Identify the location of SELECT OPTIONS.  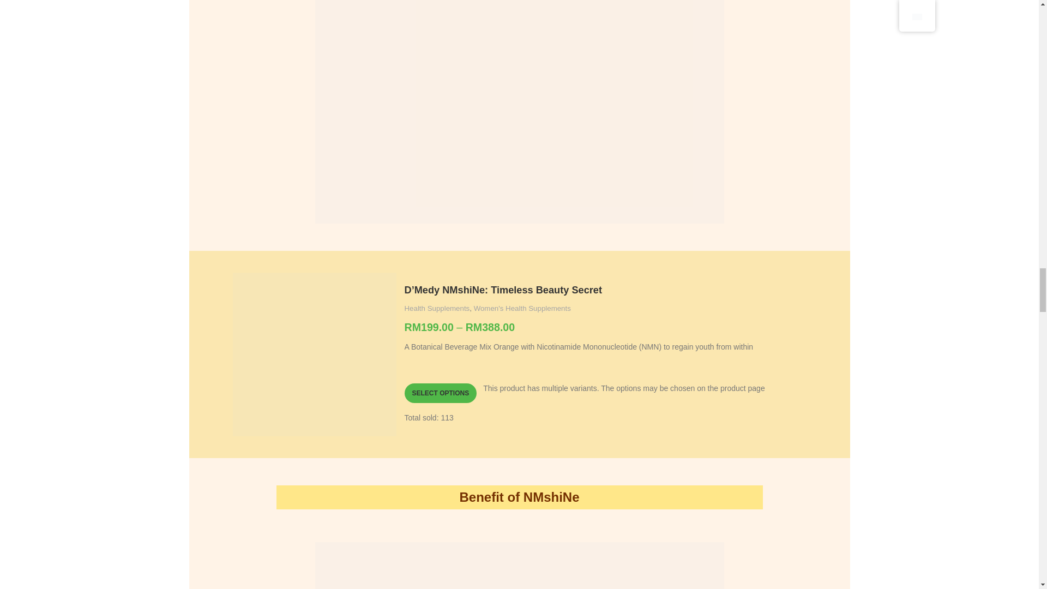
(441, 393).